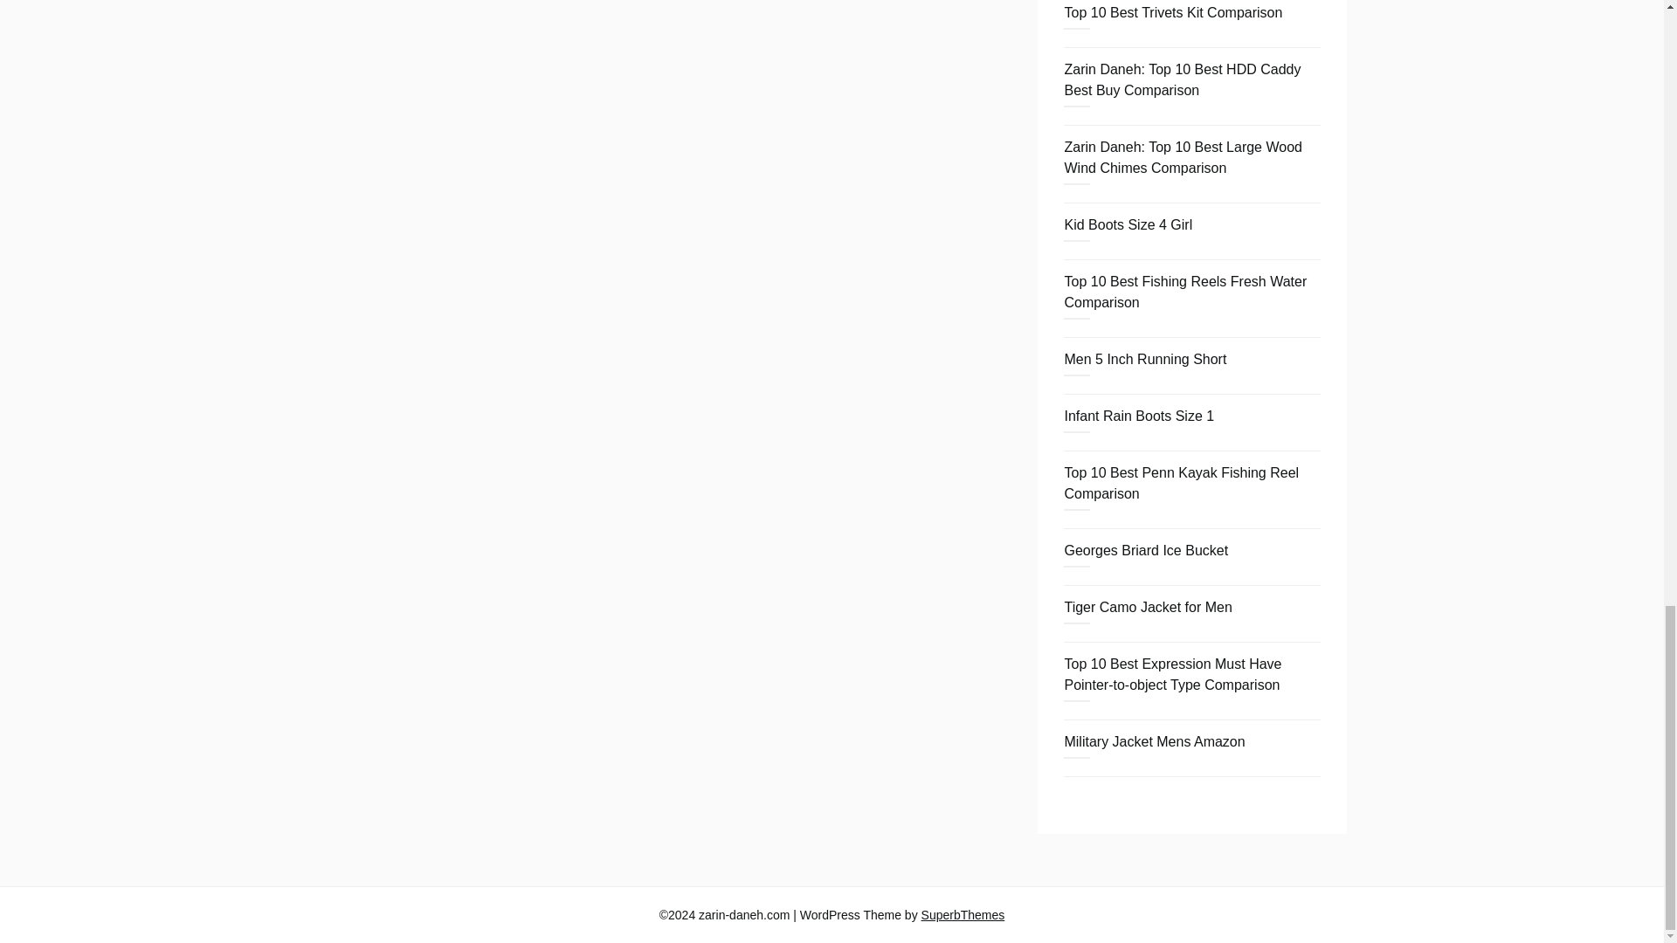 Image resolution: width=1677 pixels, height=943 pixels. What do you see at coordinates (1182, 157) in the screenshot?
I see `Zarin Daneh: Top 10 Best Large Wood Wind Chimes Comparison` at bounding box center [1182, 157].